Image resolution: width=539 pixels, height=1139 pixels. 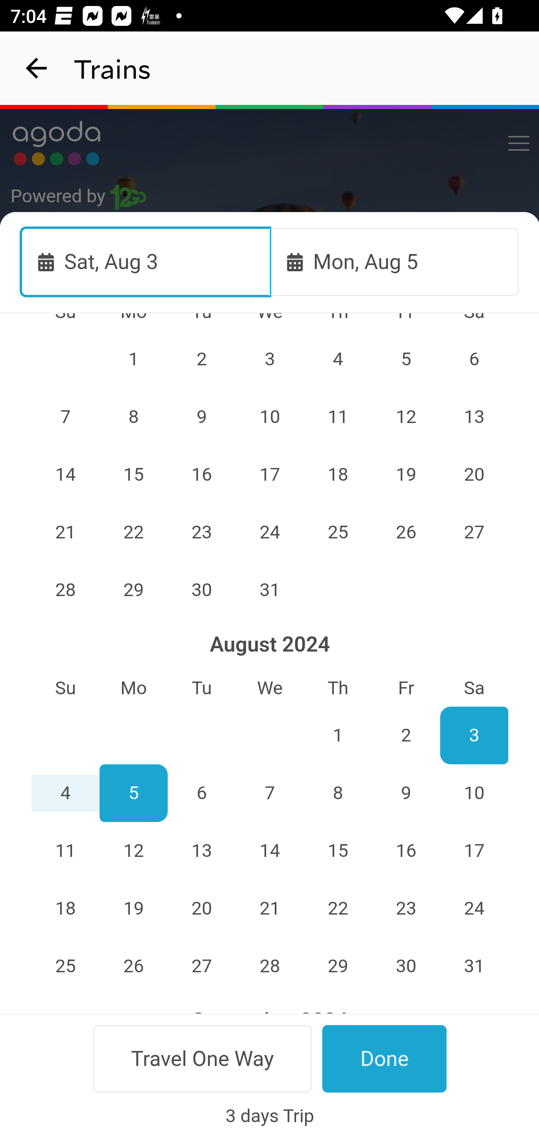 I want to click on 6, so click(x=475, y=359).